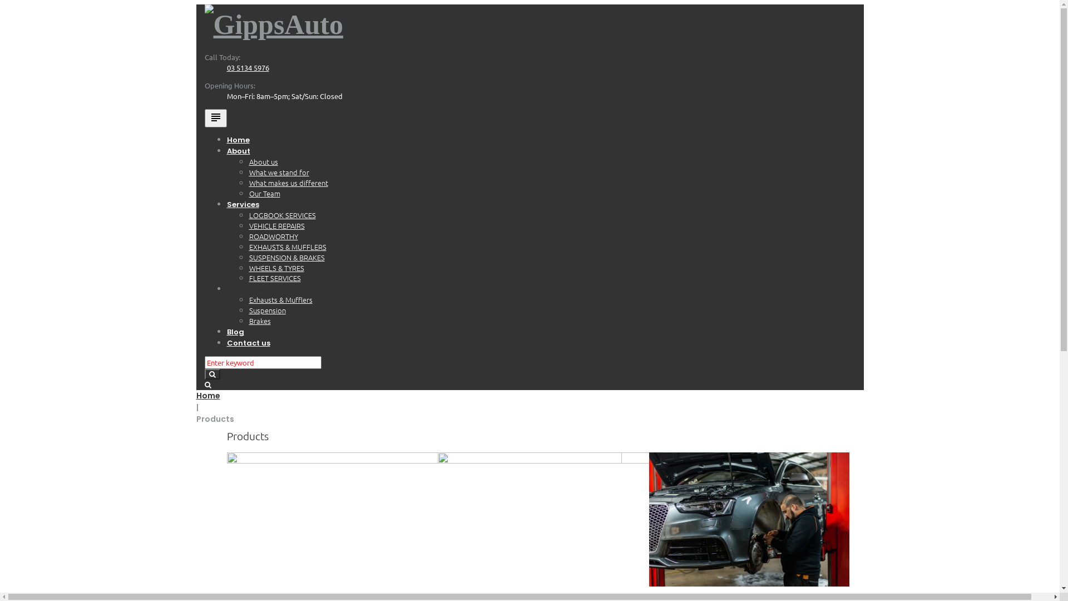 The height and width of the screenshot is (601, 1068). Describe the element at coordinates (279, 173) in the screenshot. I see `What we stand for` at that location.